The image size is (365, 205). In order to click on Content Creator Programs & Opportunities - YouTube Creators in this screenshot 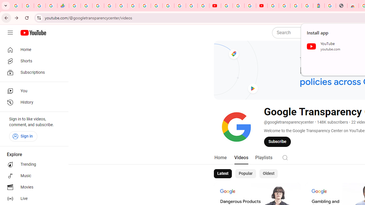, I will do `click(262, 6)`.